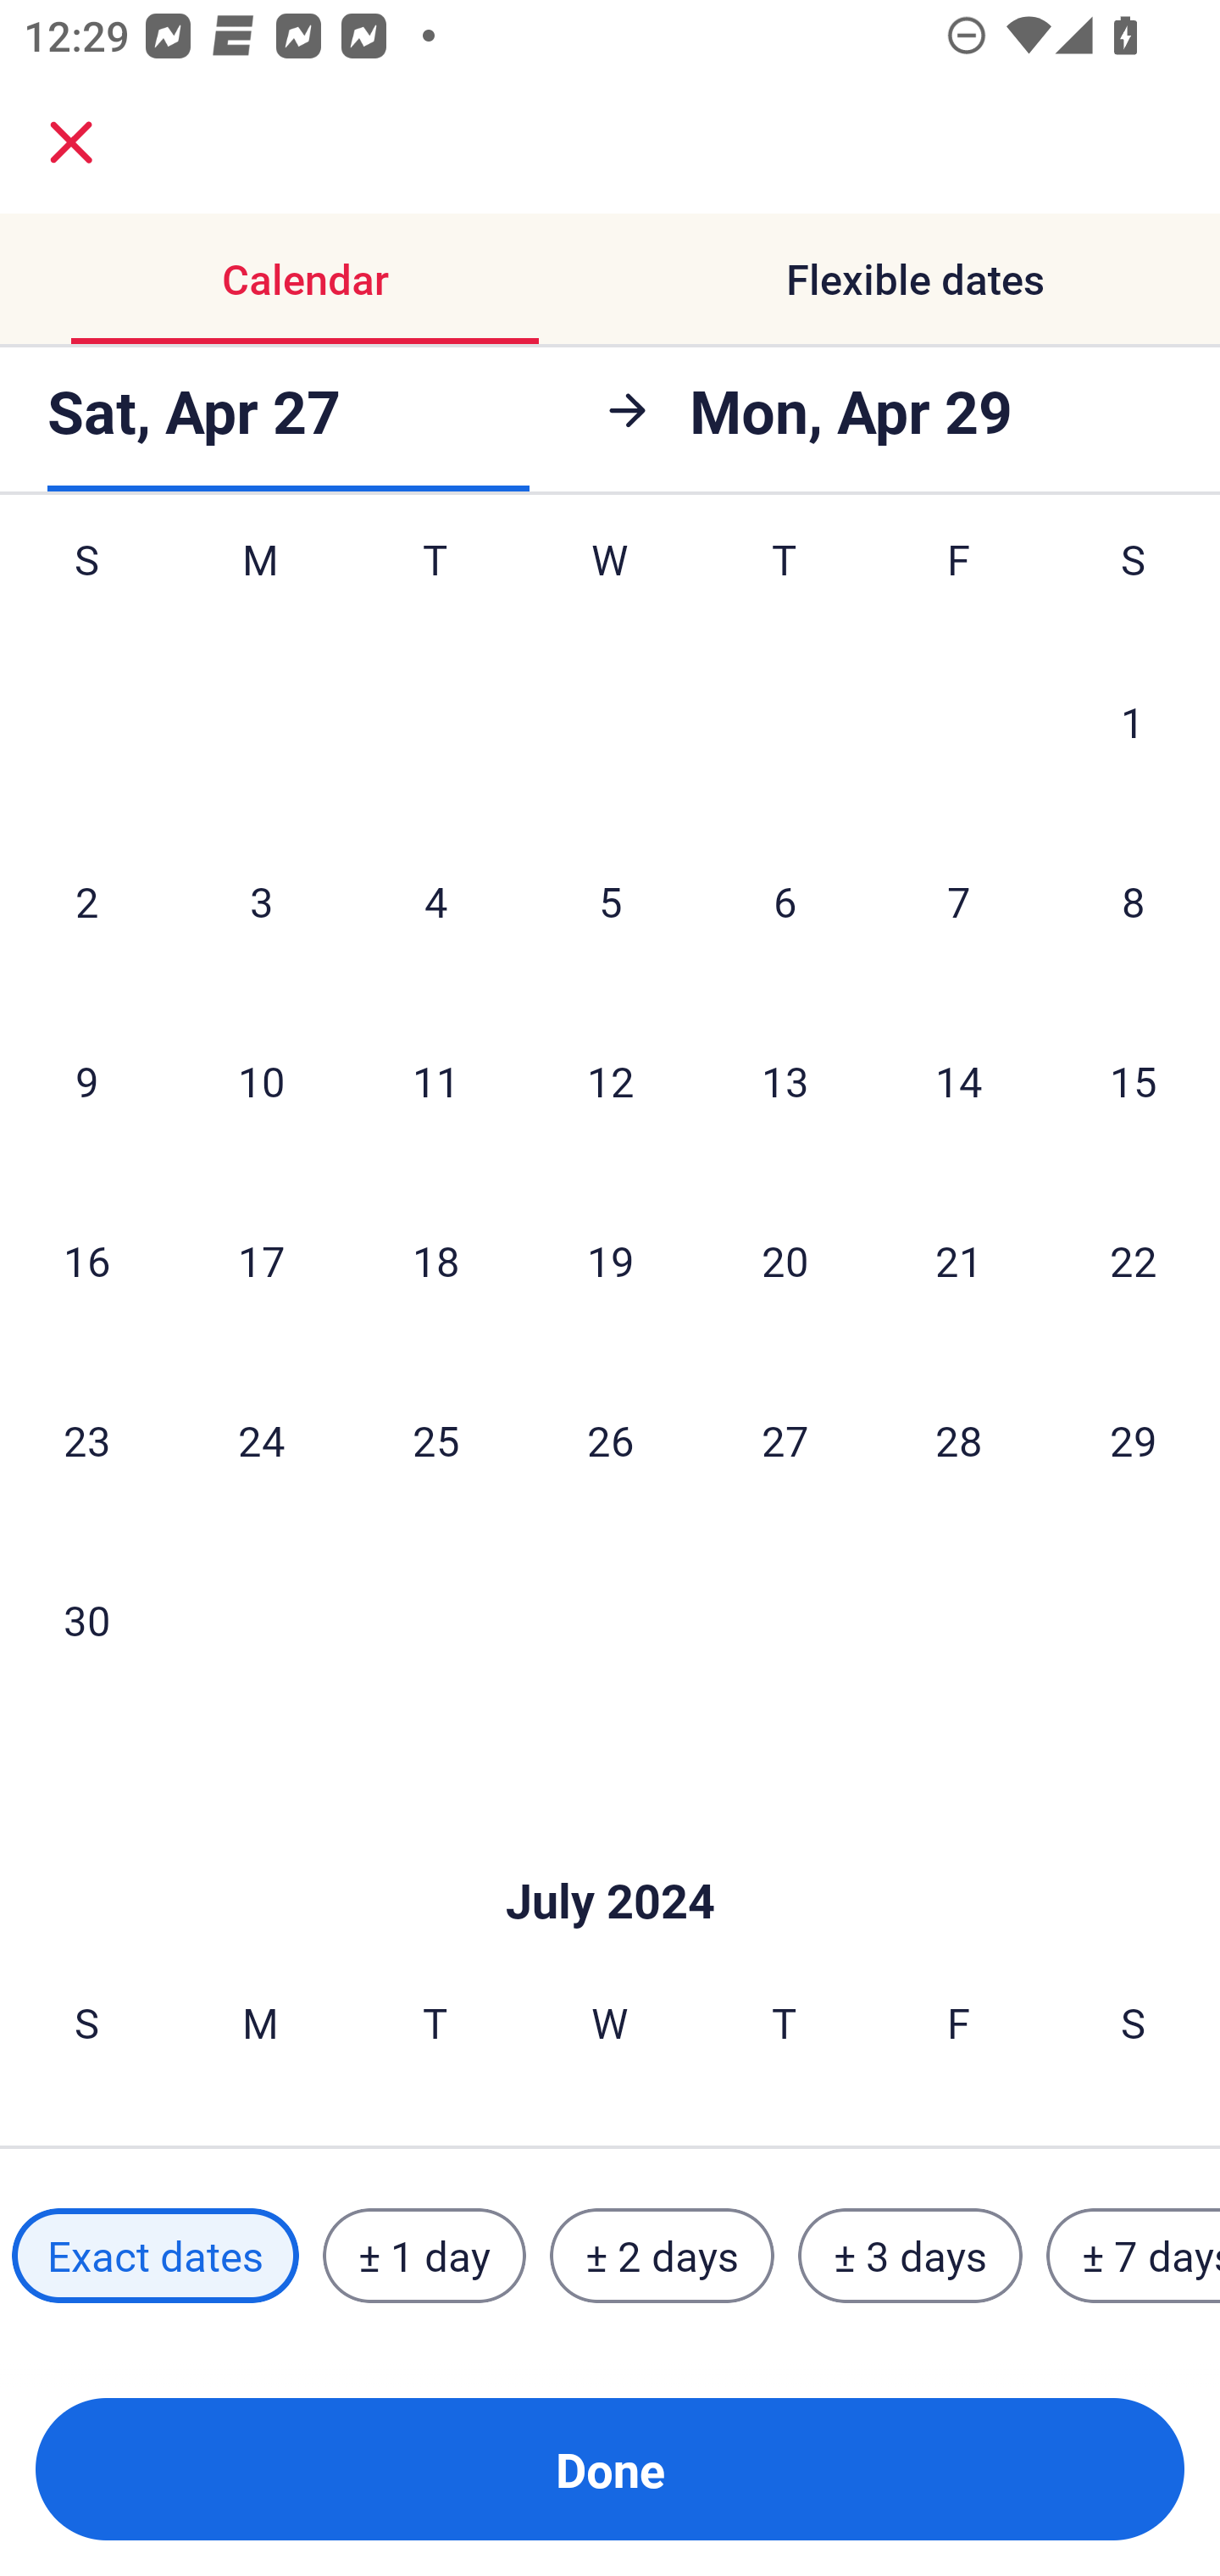 This screenshot has height=2576, width=1220. Describe the element at coordinates (1134, 1440) in the screenshot. I see `29 Saturday, June 29, 2024` at that location.